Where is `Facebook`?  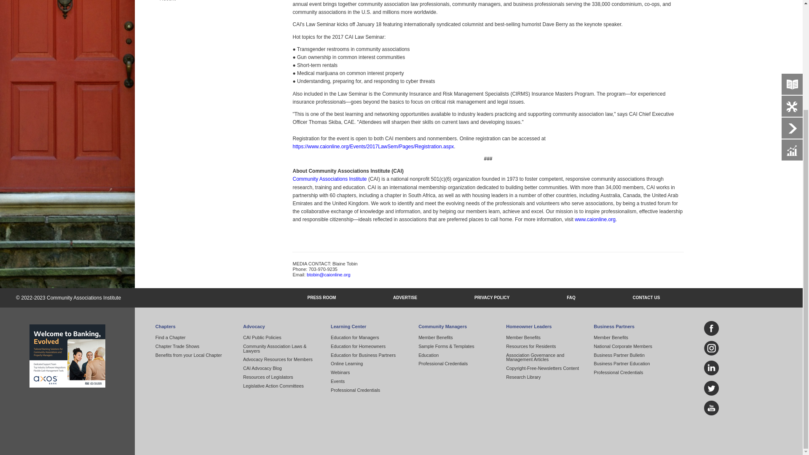 Facebook is located at coordinates (714, 329).